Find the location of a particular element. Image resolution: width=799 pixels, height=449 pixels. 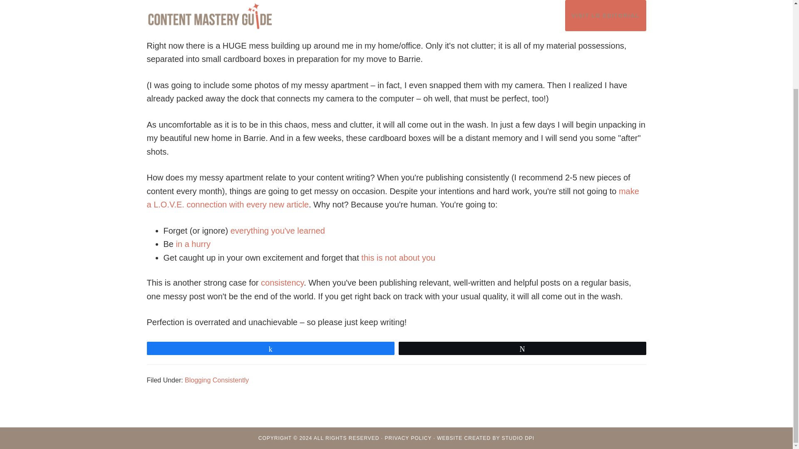

this is not about you is located at coordinates (398, 258).